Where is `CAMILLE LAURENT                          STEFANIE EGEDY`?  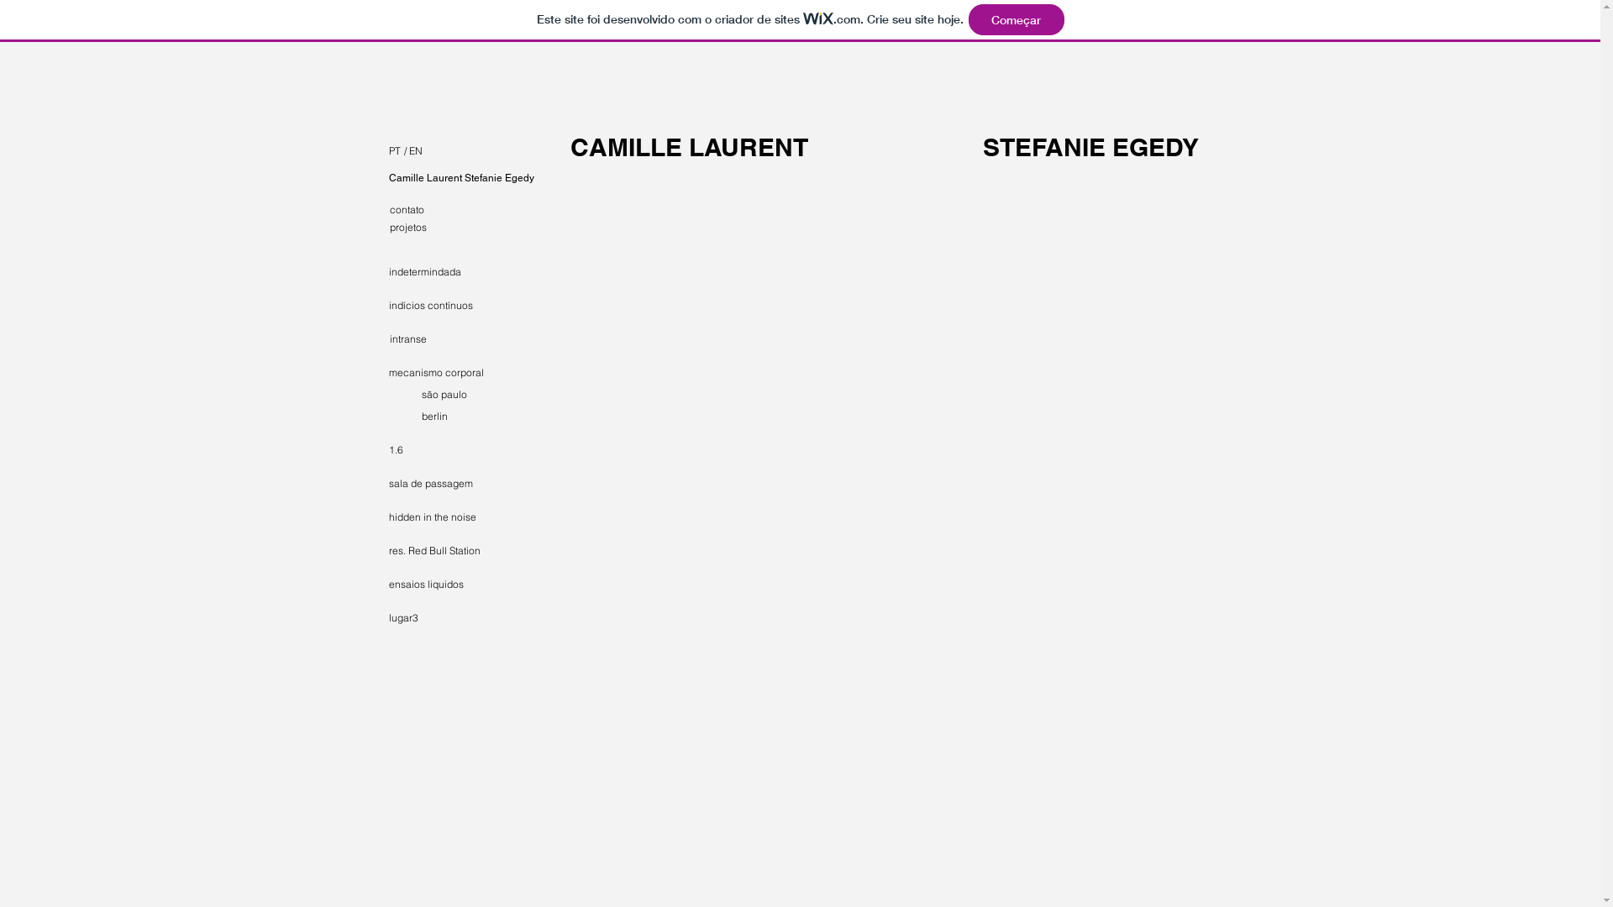 CAMILLE LAURENT                          STEFANIE EGEDY is located at coordinates (884, 147).